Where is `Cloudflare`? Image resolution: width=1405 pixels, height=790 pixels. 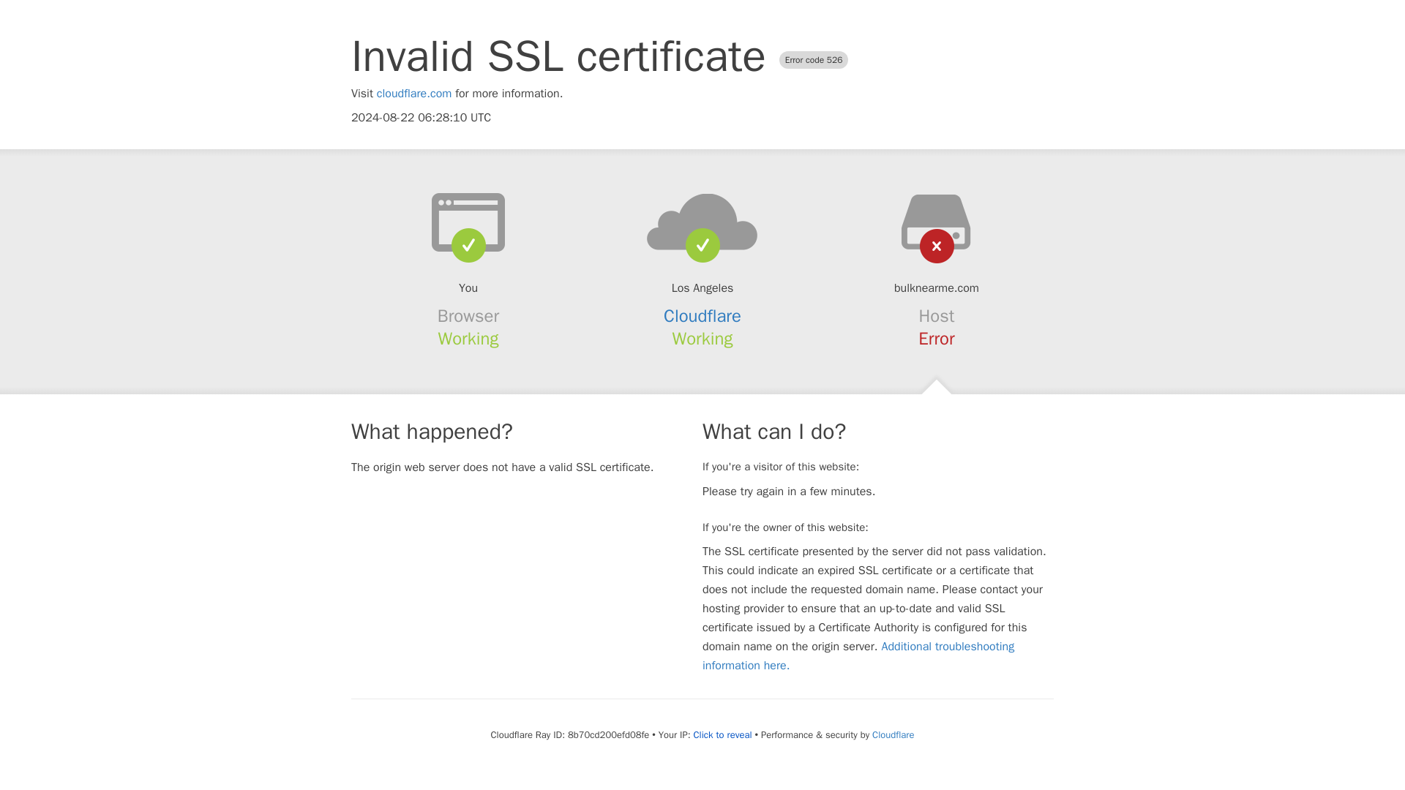 Cloudflare is located at coordinates (893, 734).